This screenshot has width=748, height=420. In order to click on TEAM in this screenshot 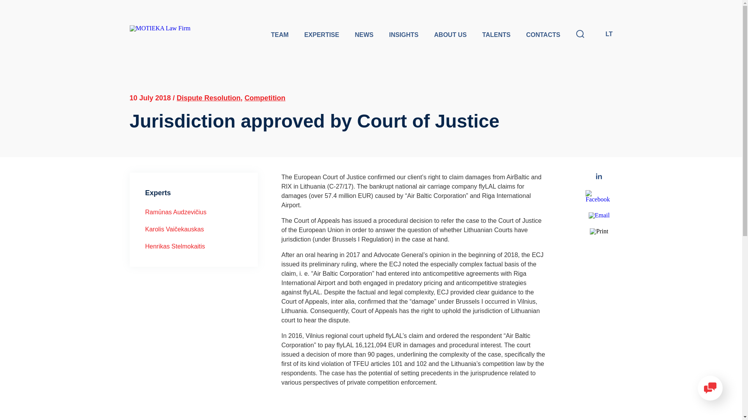, I will do `click(280, 35)`.